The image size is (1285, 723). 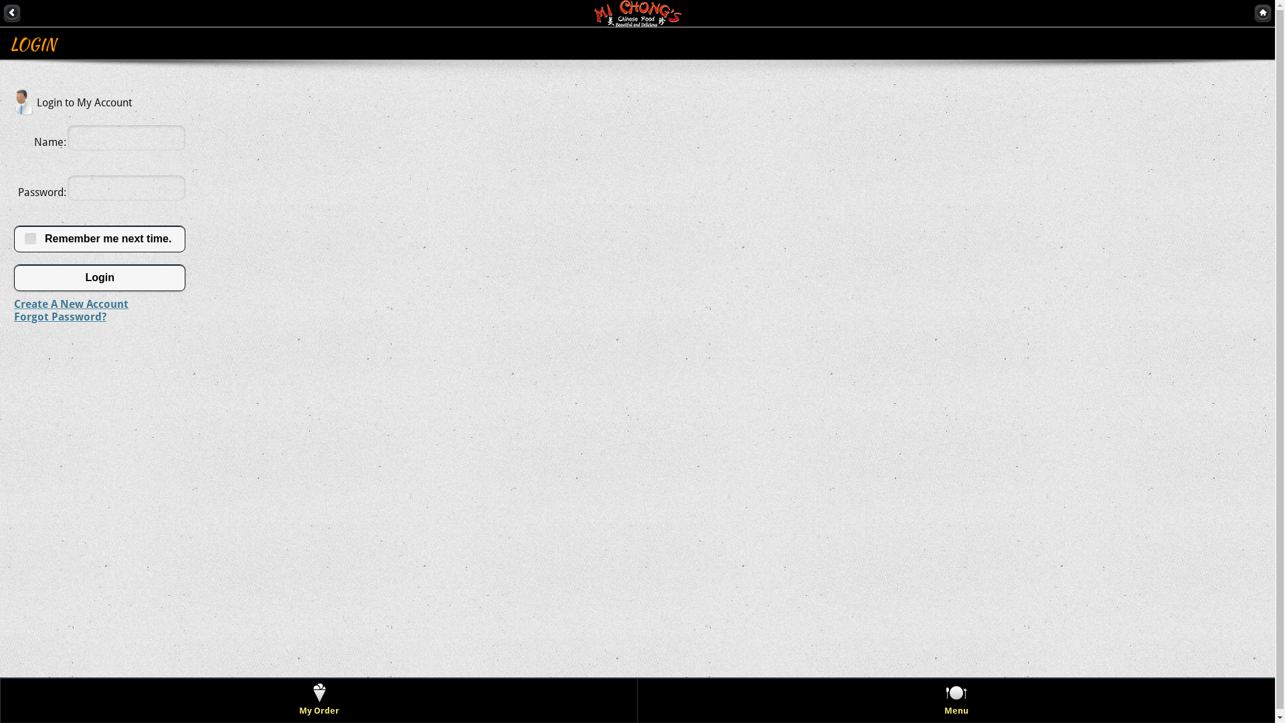 I want to click on  , so click(x=1263, y=13).